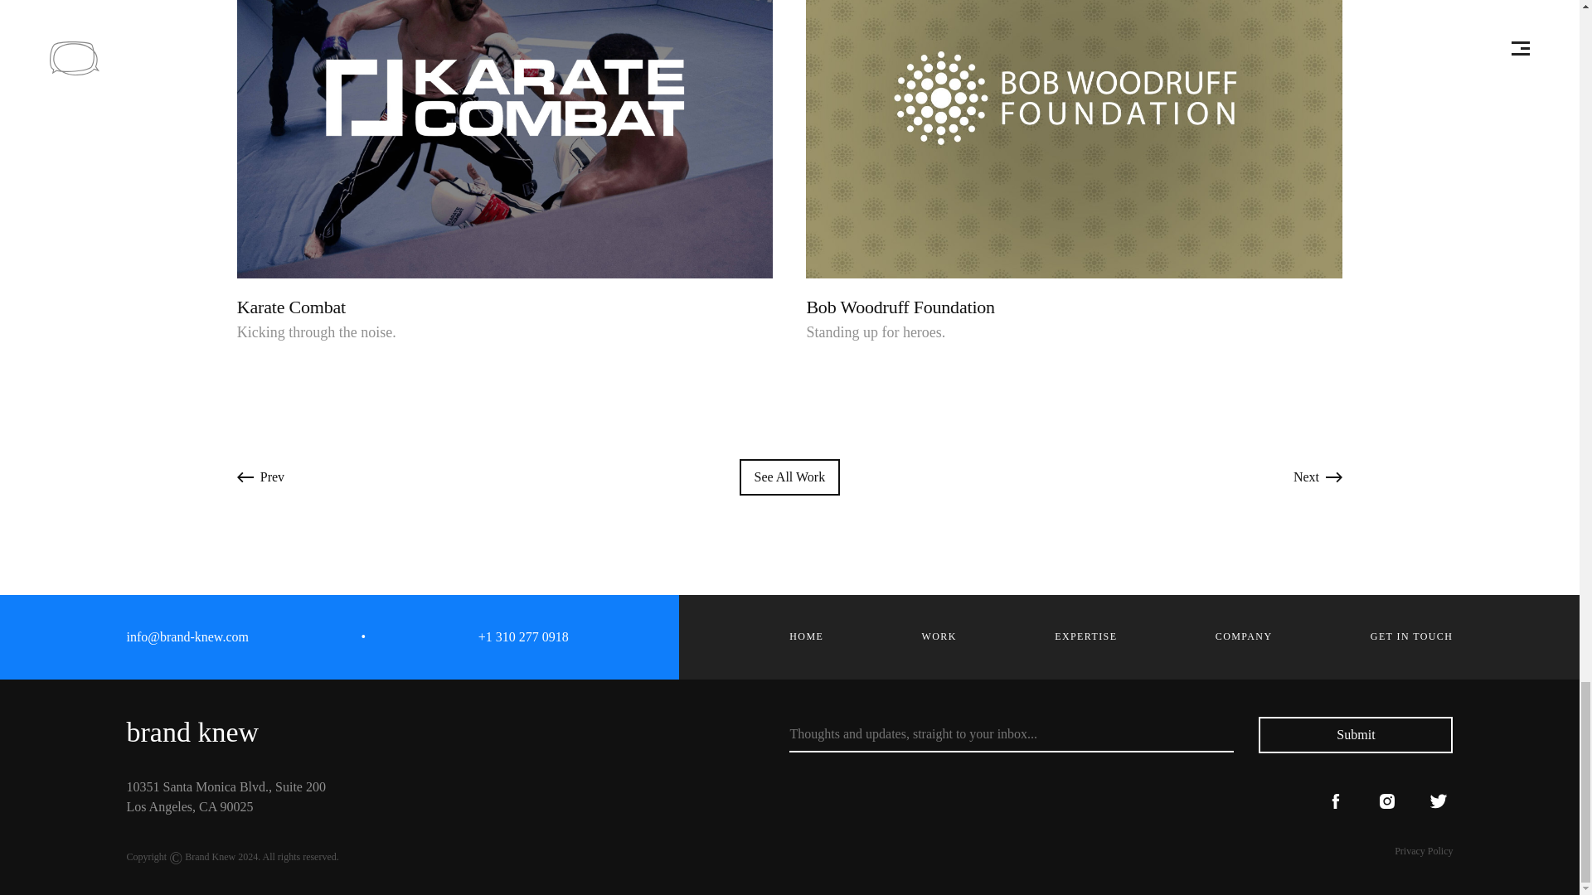 This screenshot has width=1592, height=895. I want to click on Next, so click(1317, 477).